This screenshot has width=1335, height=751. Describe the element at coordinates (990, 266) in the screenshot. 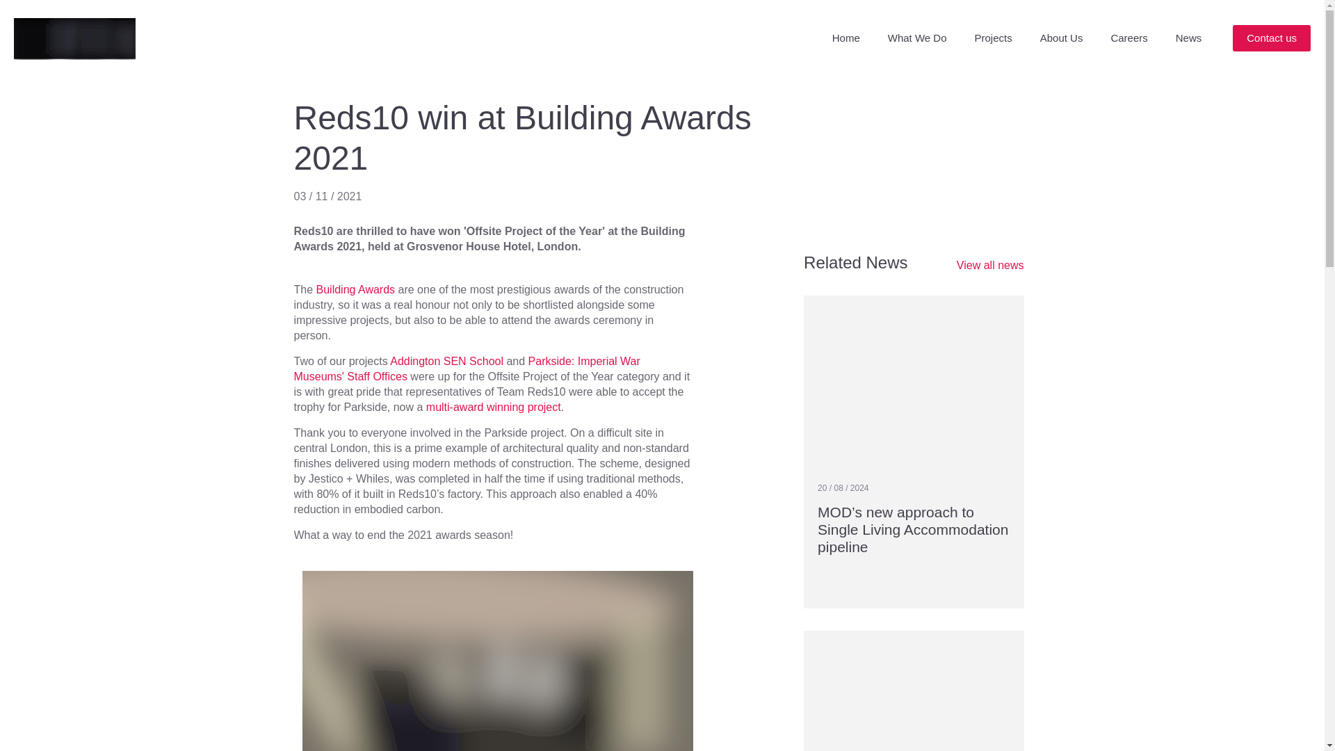

I see `View all news` at that location.